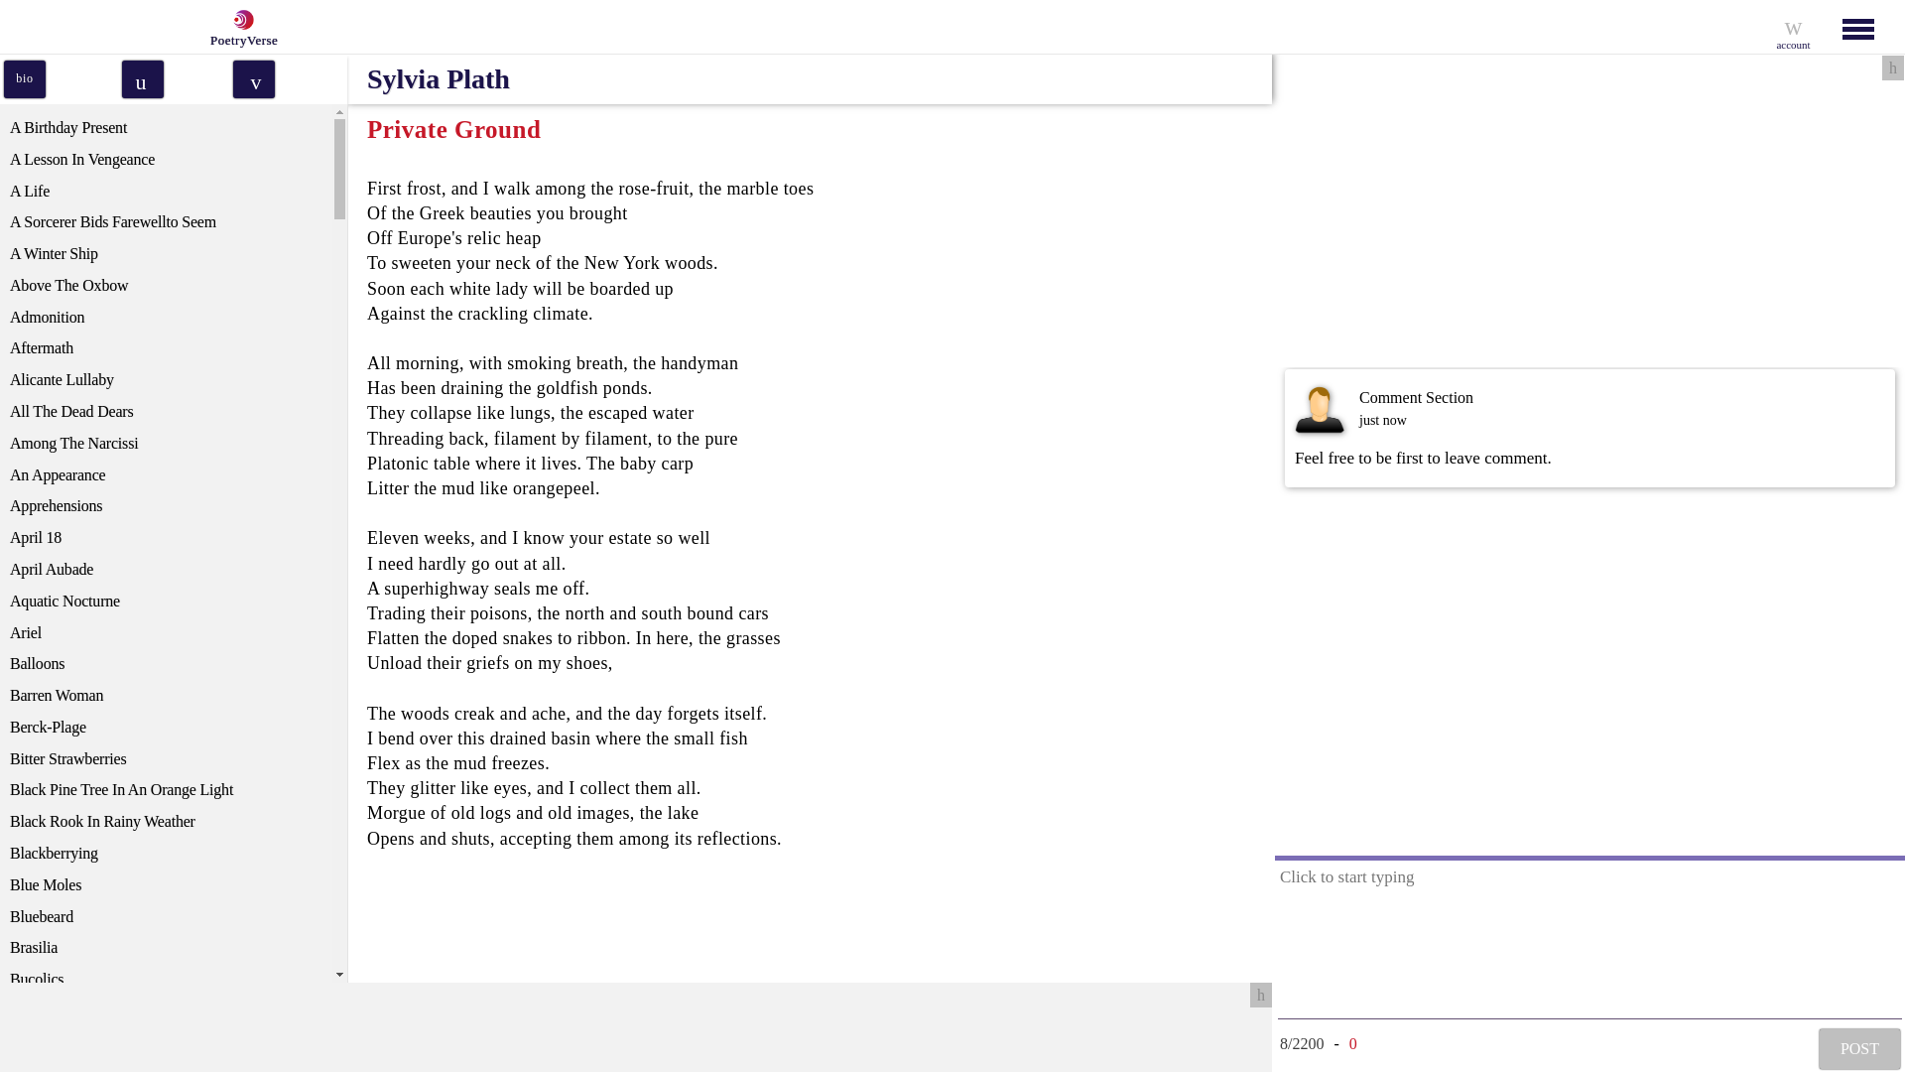  What do you see at coordinates (238, 27) in the screenshot?
I see `PoetryVerse` at bounding box center [238, 27].